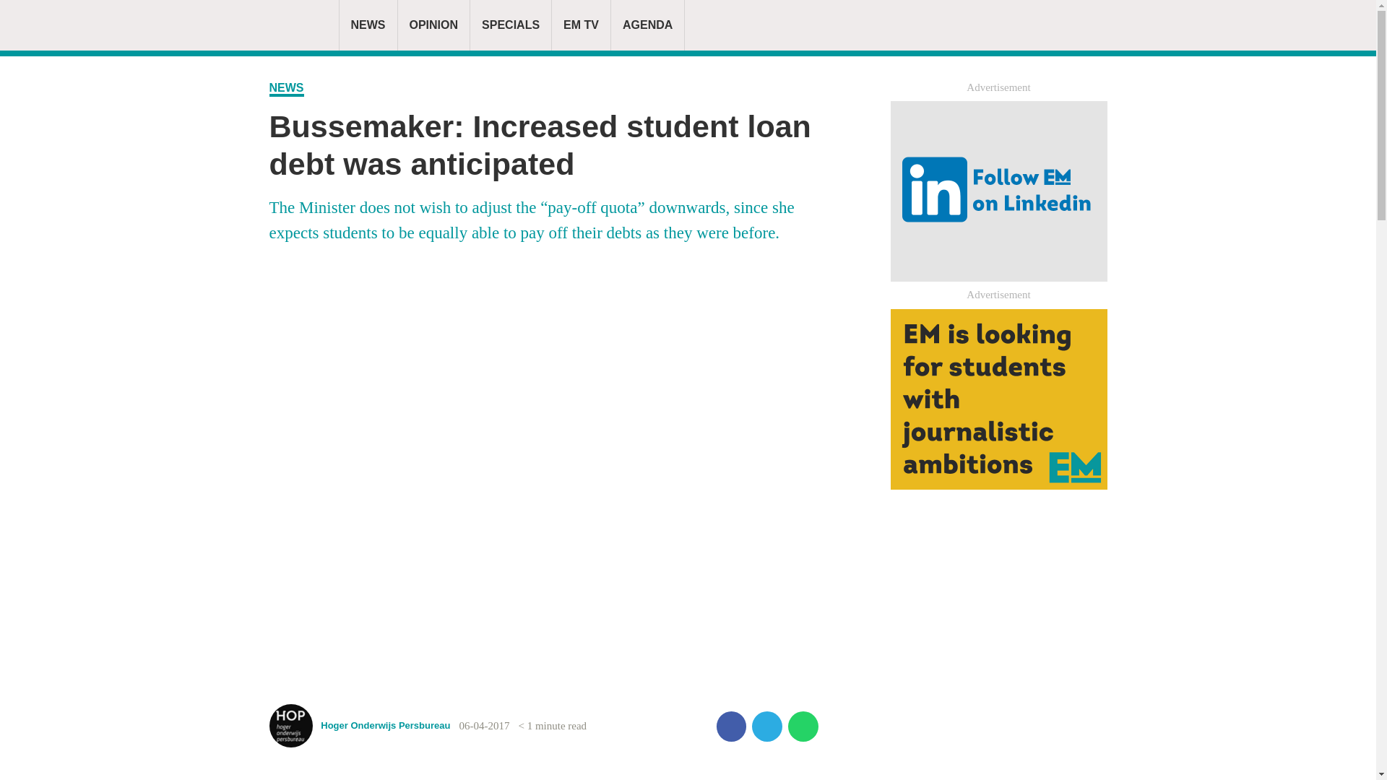  What do you see at coordinates (368, 25) in the screenshot?
I see `NEWS` at bounding box center [368, 25].